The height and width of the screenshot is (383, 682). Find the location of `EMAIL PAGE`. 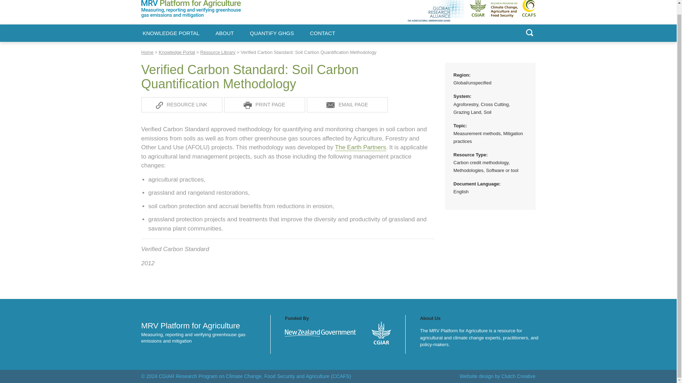

EMAIL PAGE is located at coordinates (347, 105).